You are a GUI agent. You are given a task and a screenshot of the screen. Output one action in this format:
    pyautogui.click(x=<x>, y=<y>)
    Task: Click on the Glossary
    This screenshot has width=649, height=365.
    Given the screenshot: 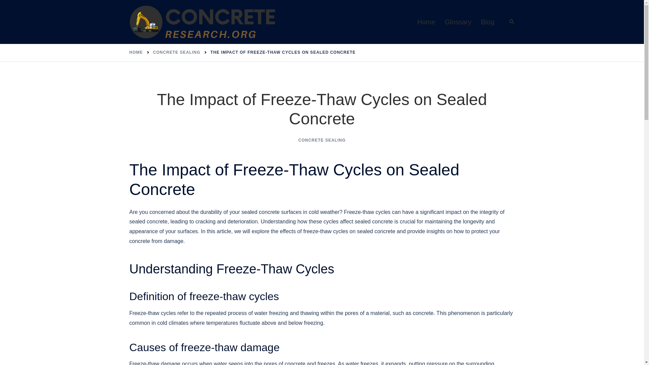 What is the action you would take?
    pyautogui.click(x=458, y=22)
    